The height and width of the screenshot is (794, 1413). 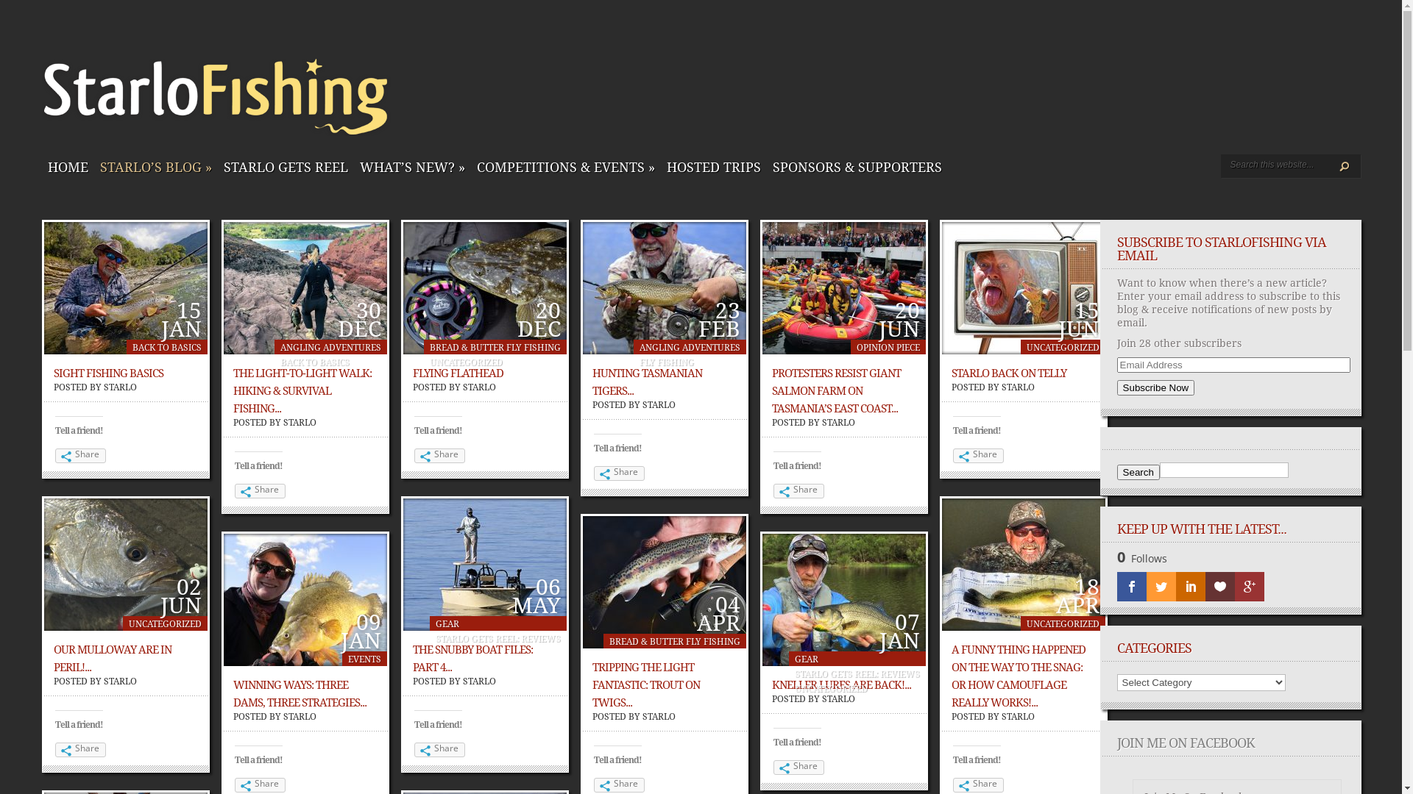 I want to click on UNCATEGORIZED, so click(x=832, y=689).